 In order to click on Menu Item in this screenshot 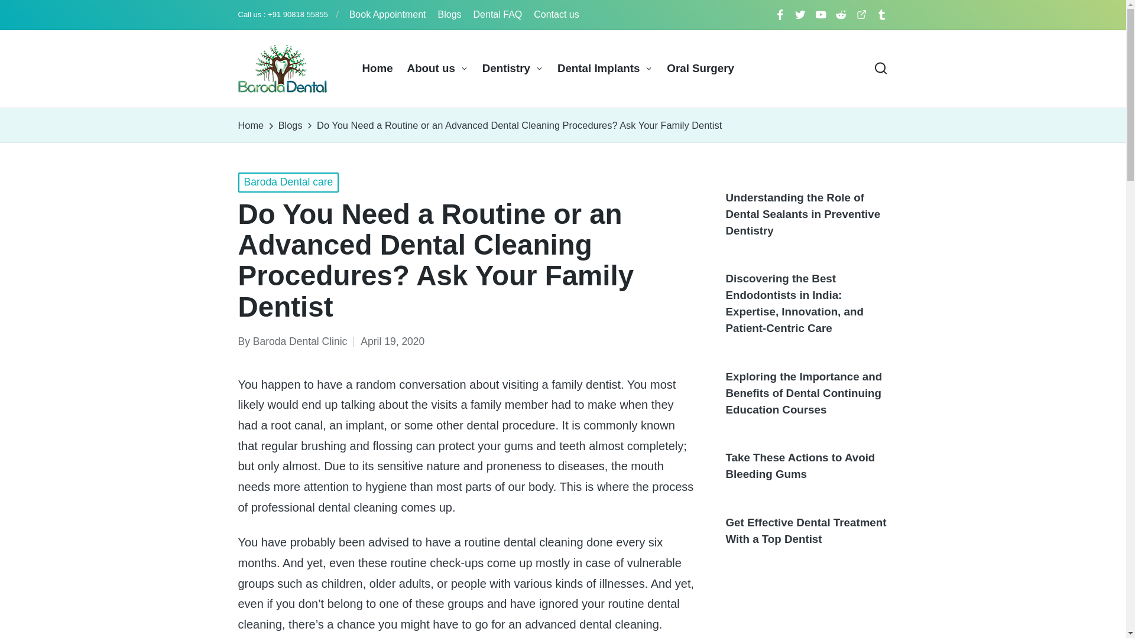, I will do `click(779, 14)`.